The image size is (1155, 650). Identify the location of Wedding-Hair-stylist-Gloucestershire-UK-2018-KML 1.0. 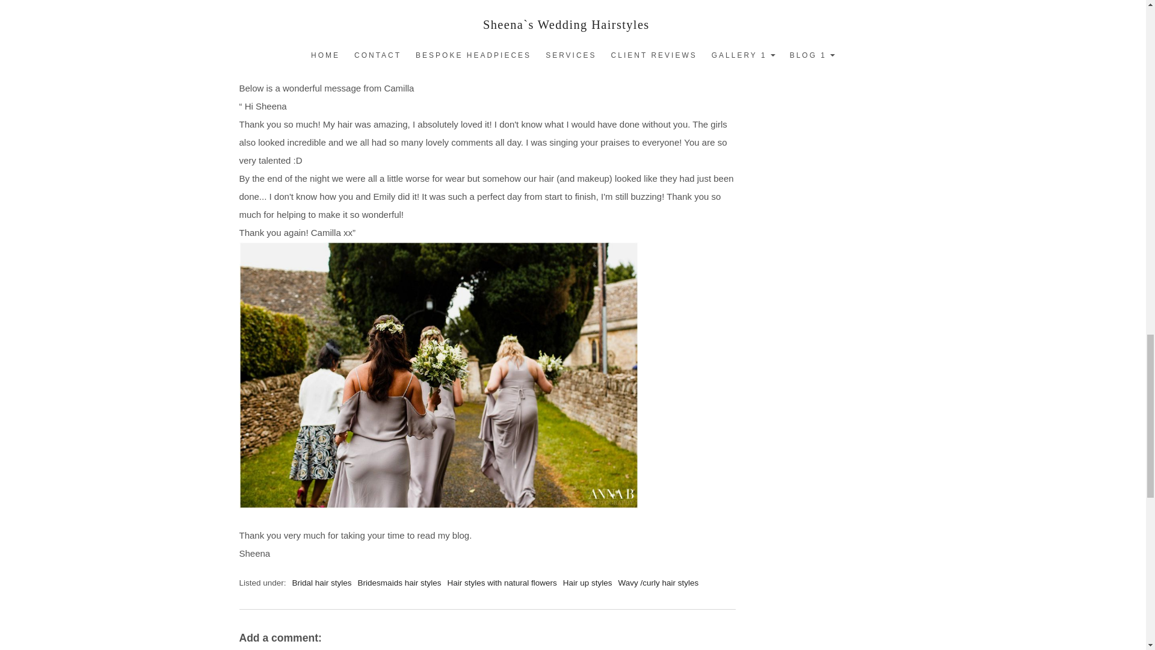
(441, 40).